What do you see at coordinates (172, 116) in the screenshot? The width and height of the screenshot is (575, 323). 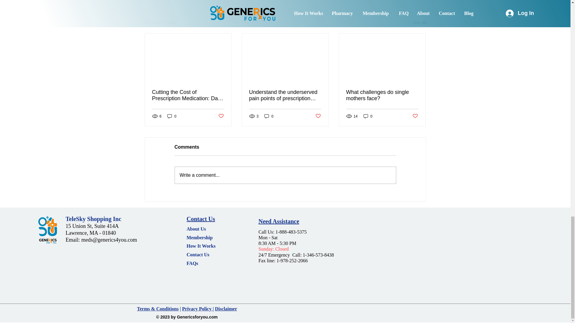 I see `0` at bounding box center [172, 116].